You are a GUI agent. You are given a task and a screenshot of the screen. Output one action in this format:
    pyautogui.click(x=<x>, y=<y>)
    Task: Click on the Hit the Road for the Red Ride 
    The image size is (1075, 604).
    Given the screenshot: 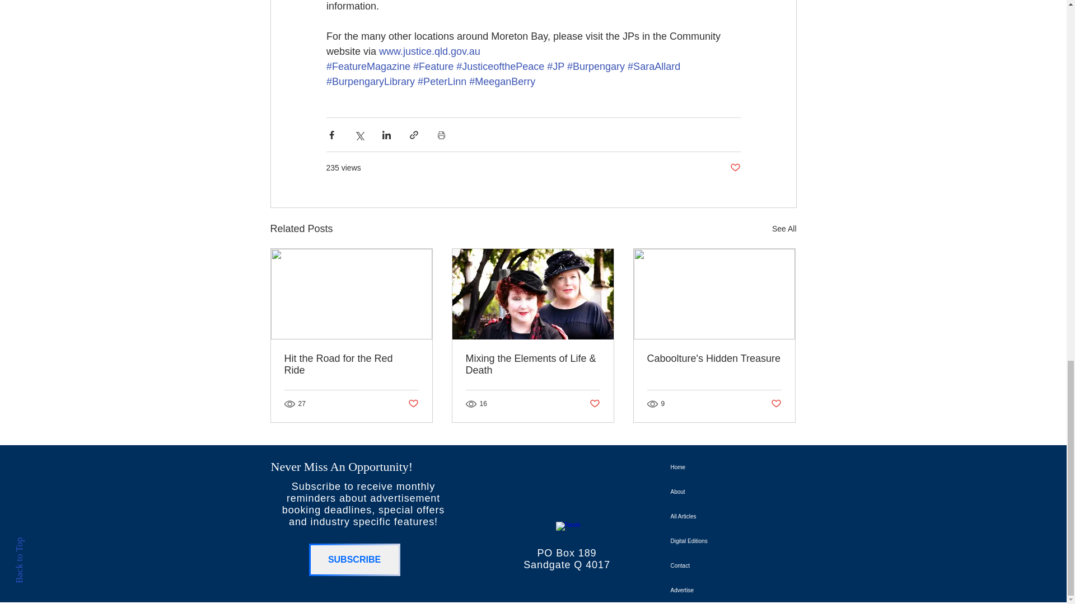 What is the action you would take?
    pyautogui.click(x=352, y=364)
    